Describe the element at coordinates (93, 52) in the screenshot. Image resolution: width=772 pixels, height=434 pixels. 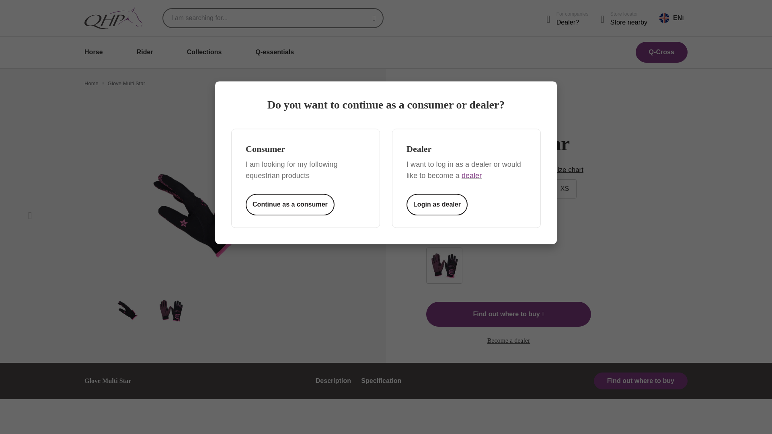
I see `Horse` at that location.